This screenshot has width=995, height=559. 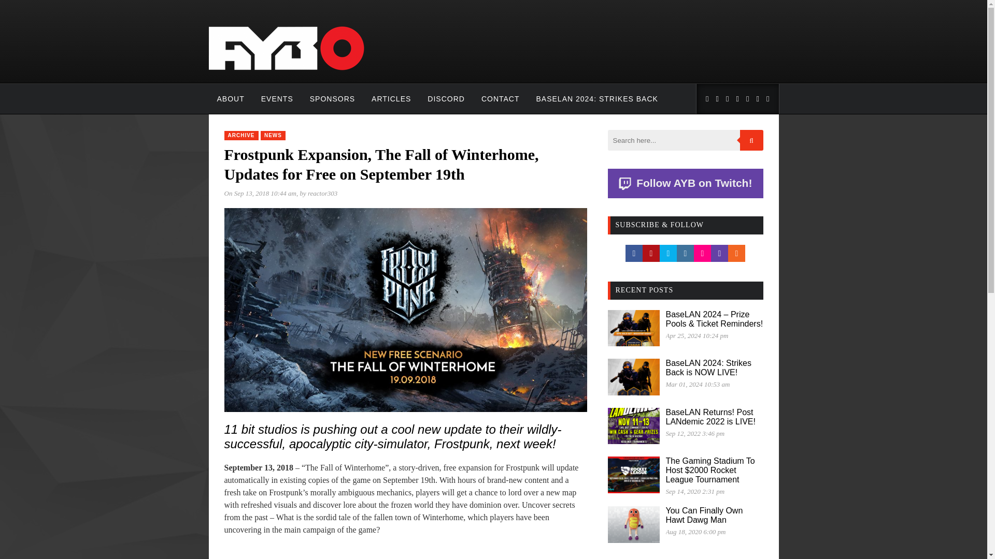 What do you see at coordinates (240, 136) in the screenshot?
I see `ARCHIVE` at bounding box center [240, 136].